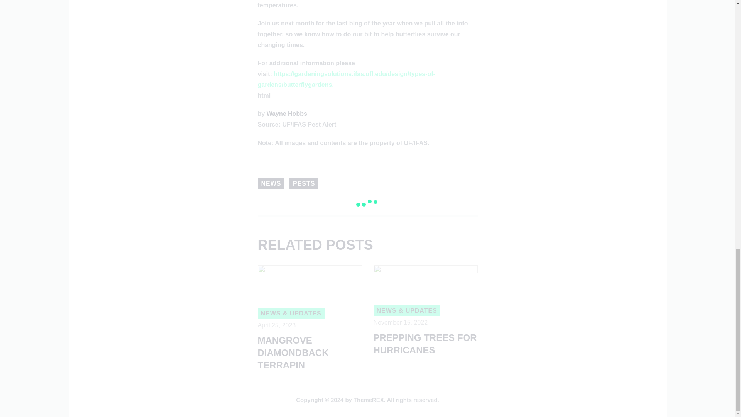 The image size is (741, 417). Describe the element at coordinates (271, 184) in the screenshot. I see `NEWS` at that location.